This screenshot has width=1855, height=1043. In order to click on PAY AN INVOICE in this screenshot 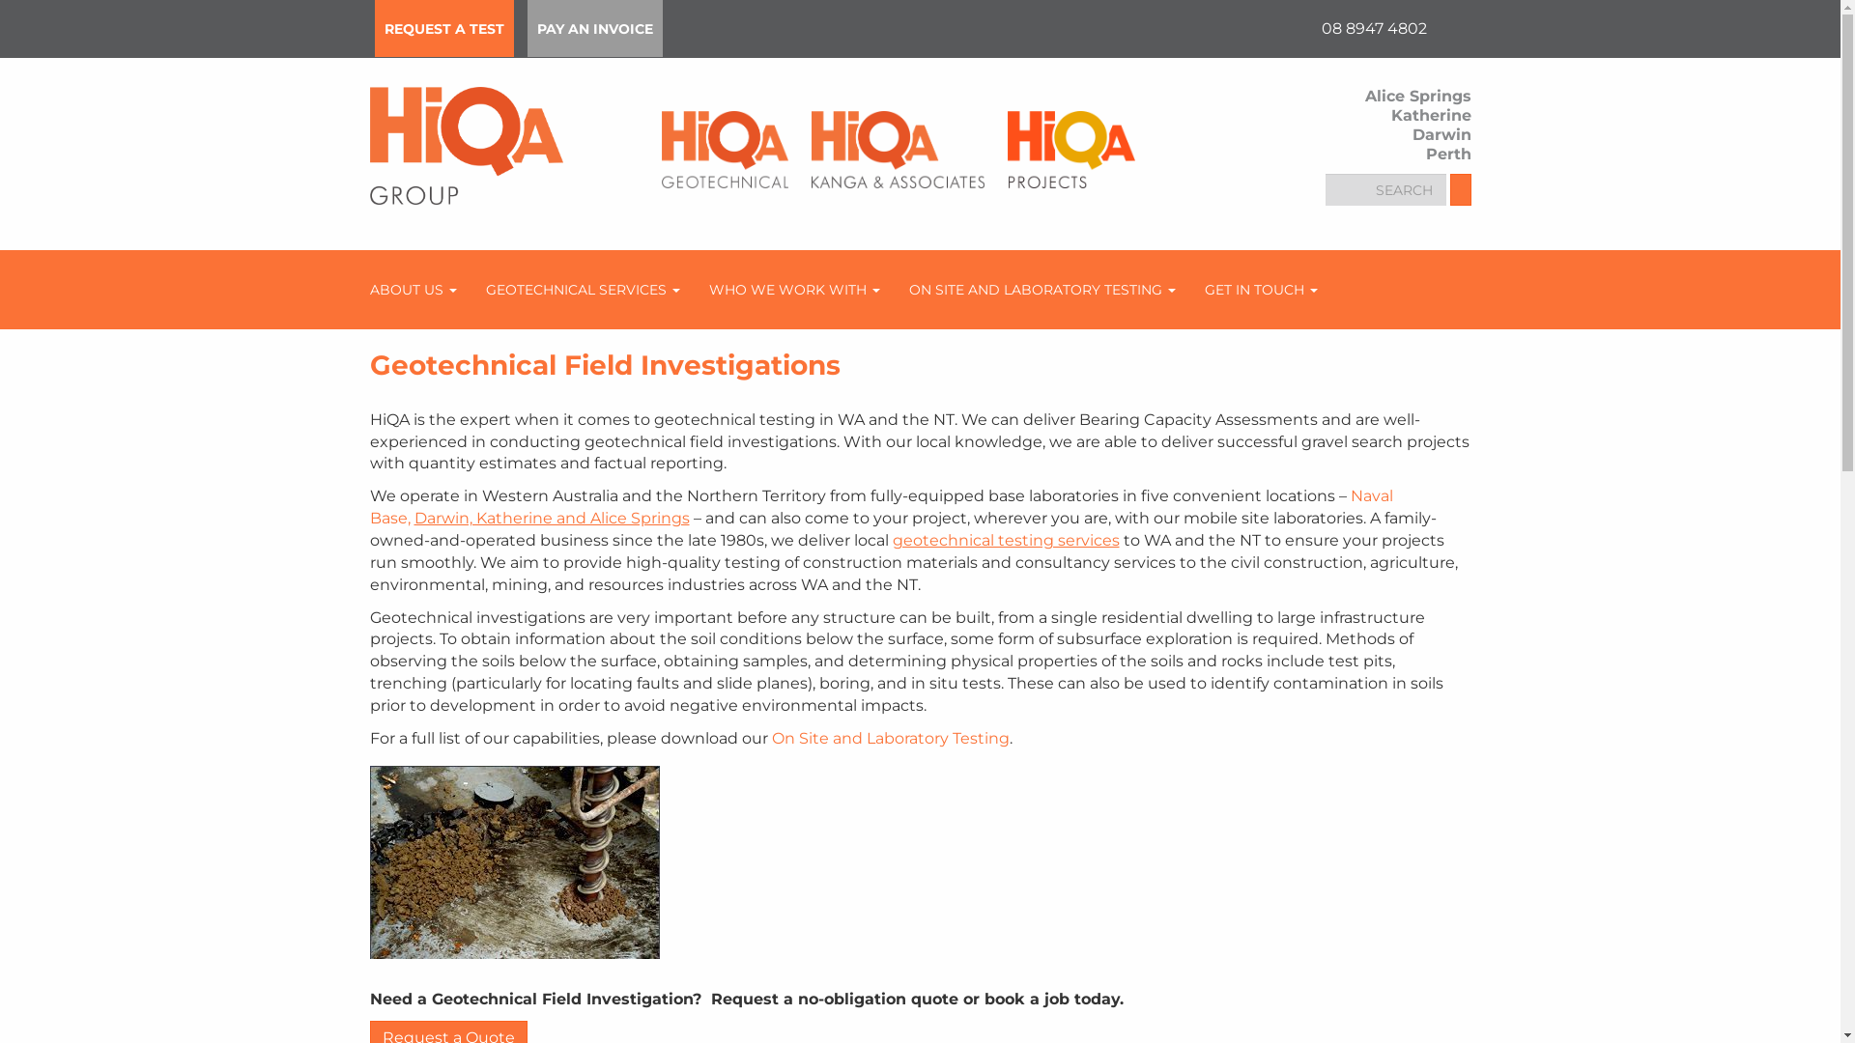, I will do `click(595, 29)`.